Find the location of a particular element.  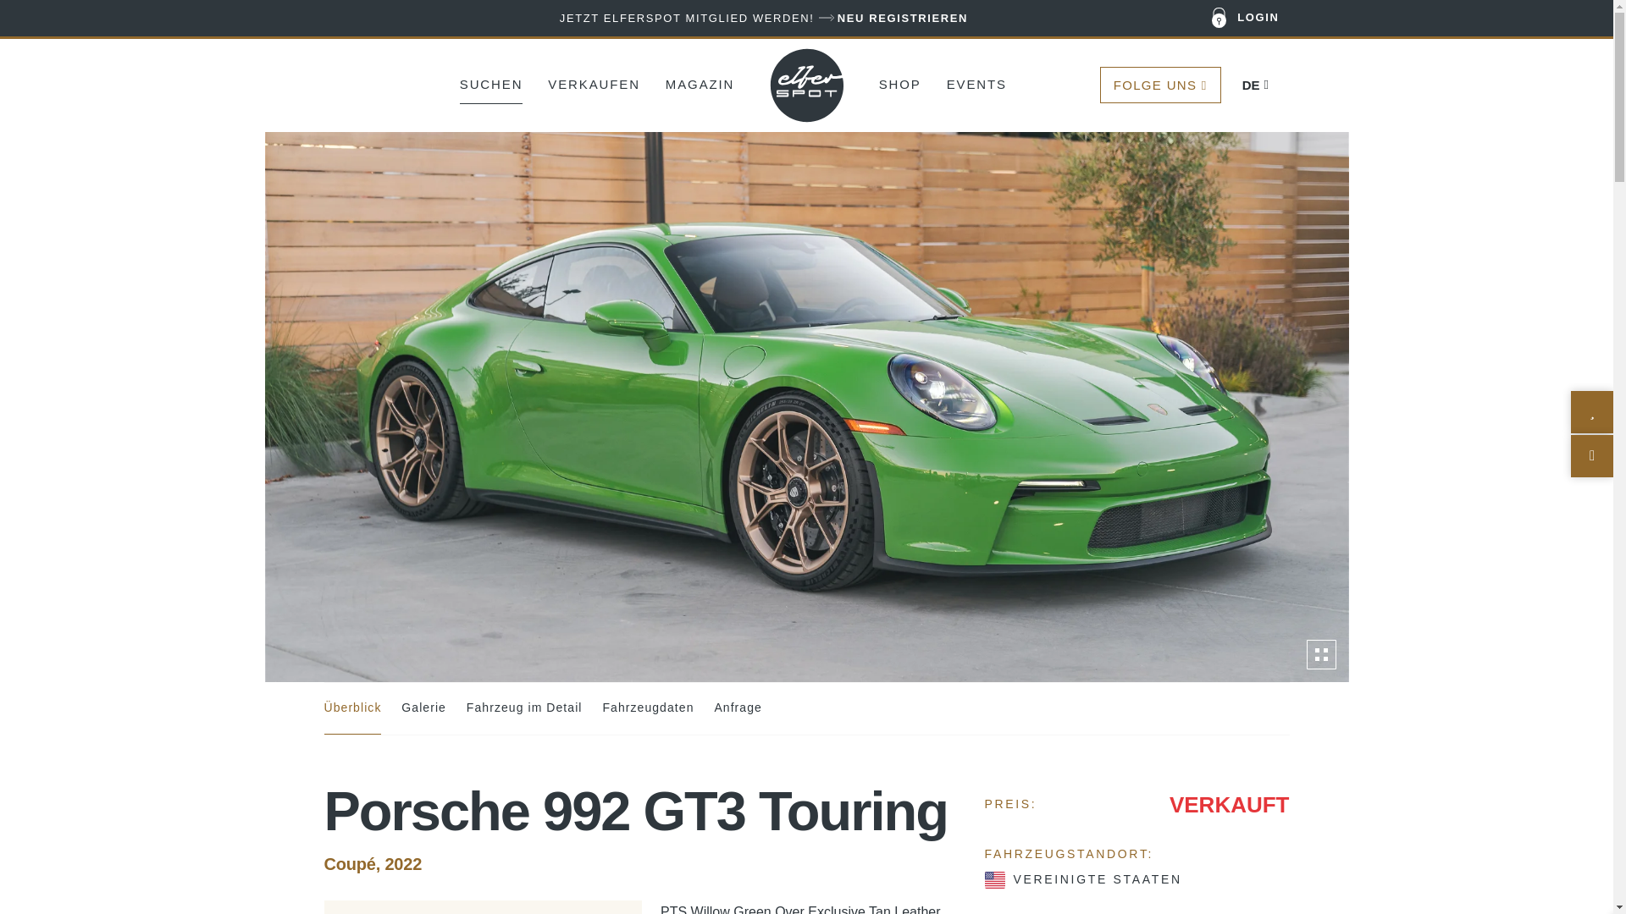

MAGAZIN is located at coordinates (700, 83).